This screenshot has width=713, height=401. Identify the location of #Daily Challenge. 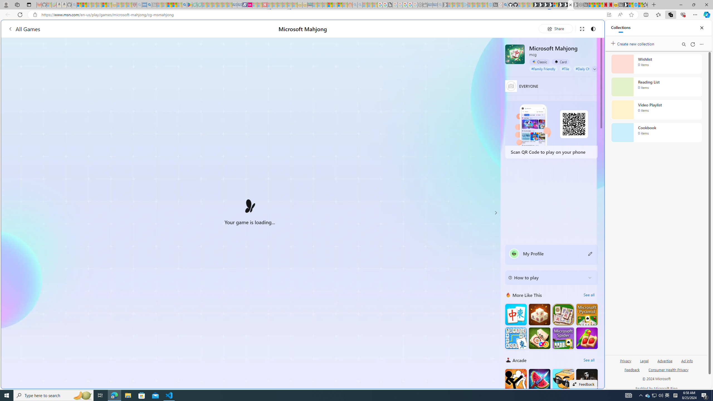
(588, 69).